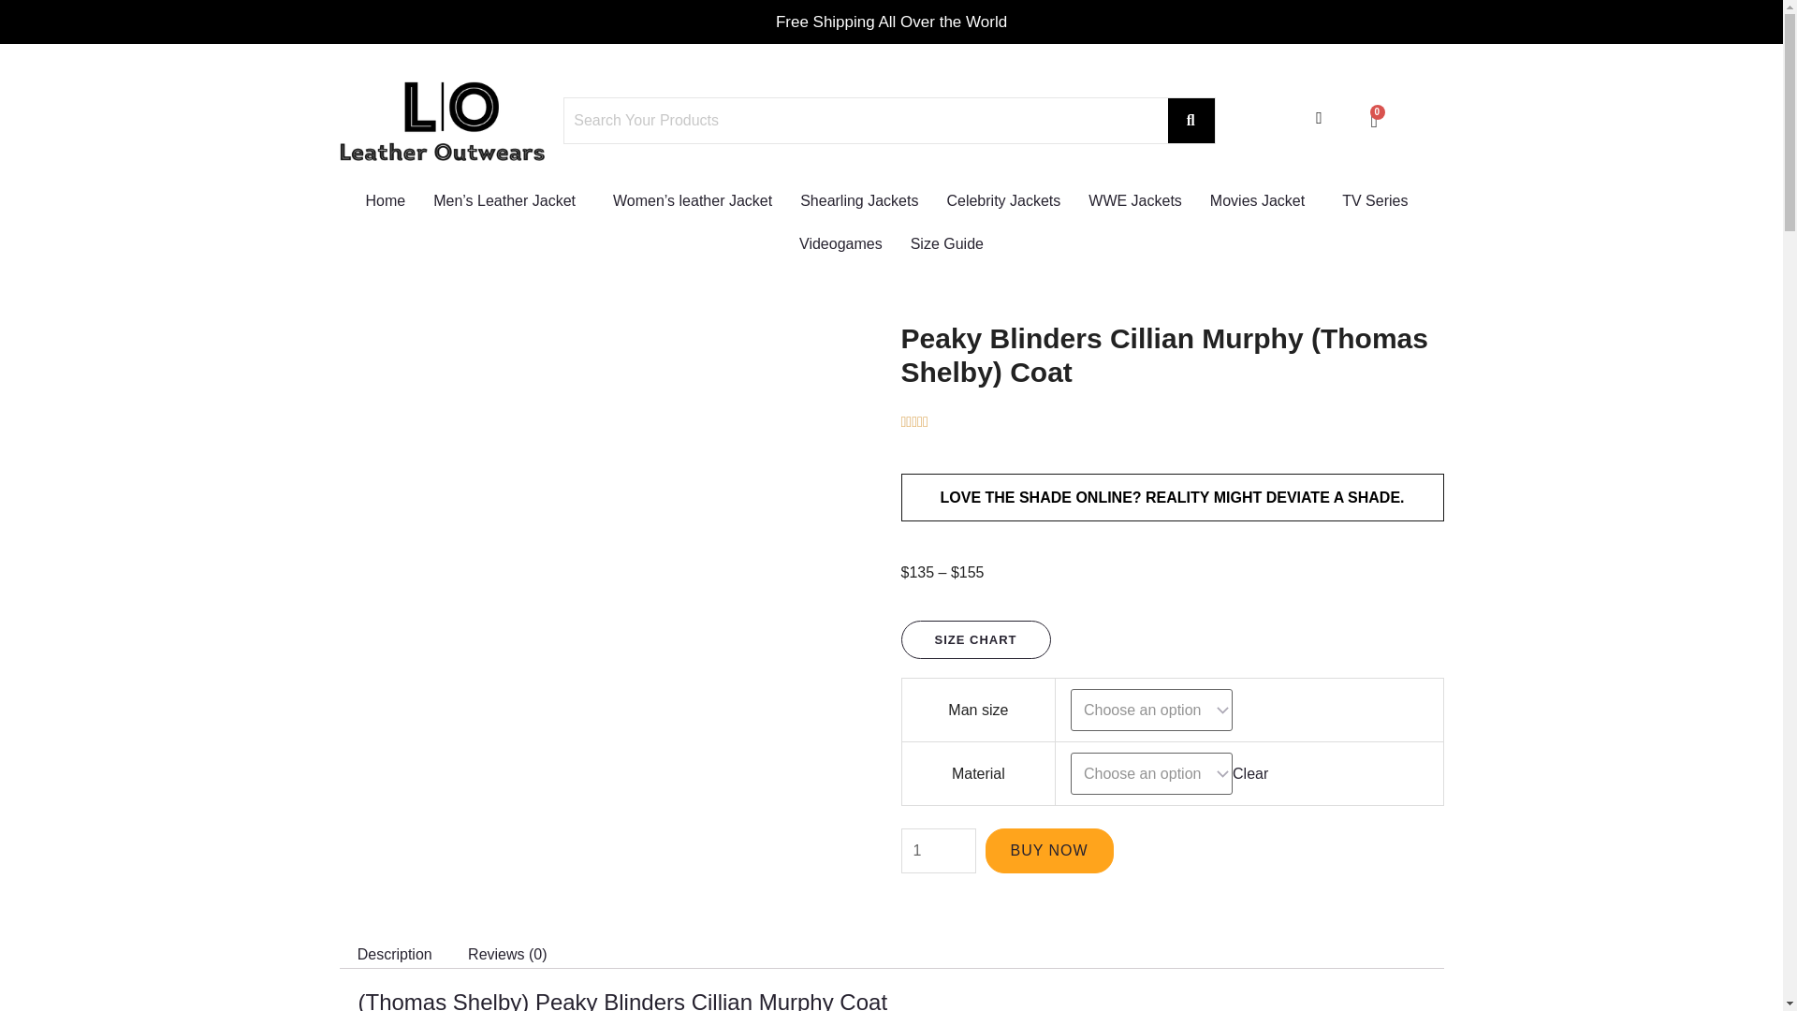 The height and width of the screenshot is (1011, 1797). What do you see at coordinates (947, 243) in the screenshot?
I see `Celebrity Jackets` at bounding box center [947, 243].